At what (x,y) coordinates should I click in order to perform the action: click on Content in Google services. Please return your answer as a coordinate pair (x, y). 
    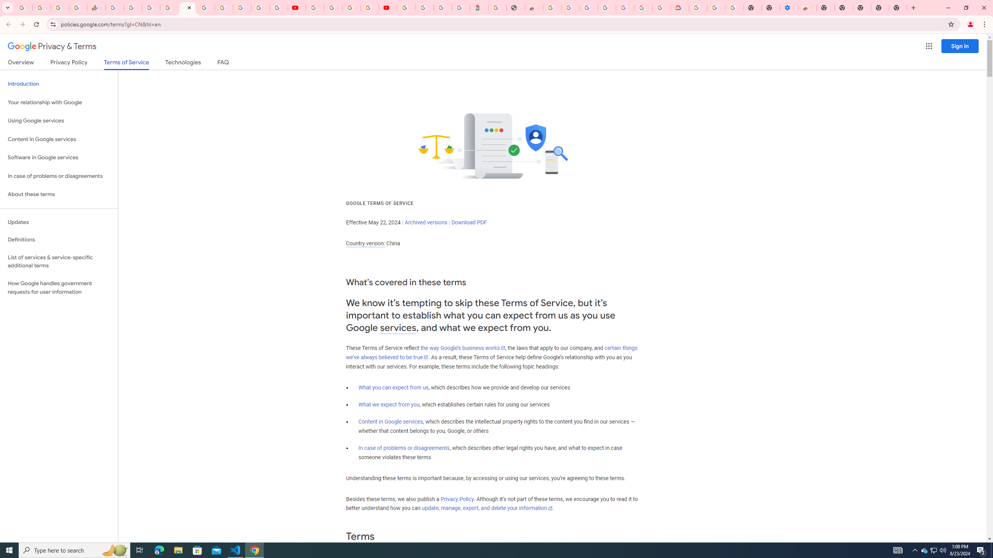
    Looking at the image, I should click on (391, 422).